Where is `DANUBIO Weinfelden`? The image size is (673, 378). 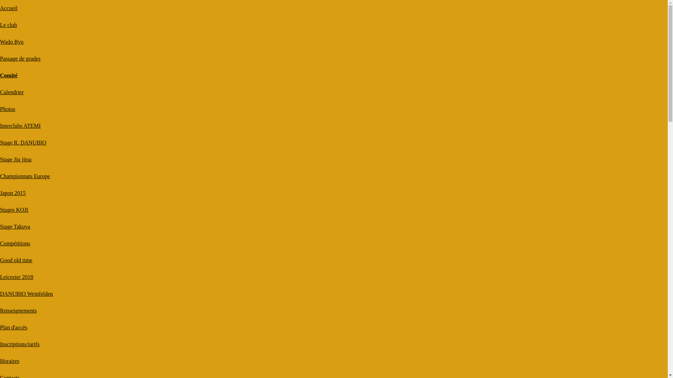 DANUBIO Weinfelden is located at coordinates (27, 294).